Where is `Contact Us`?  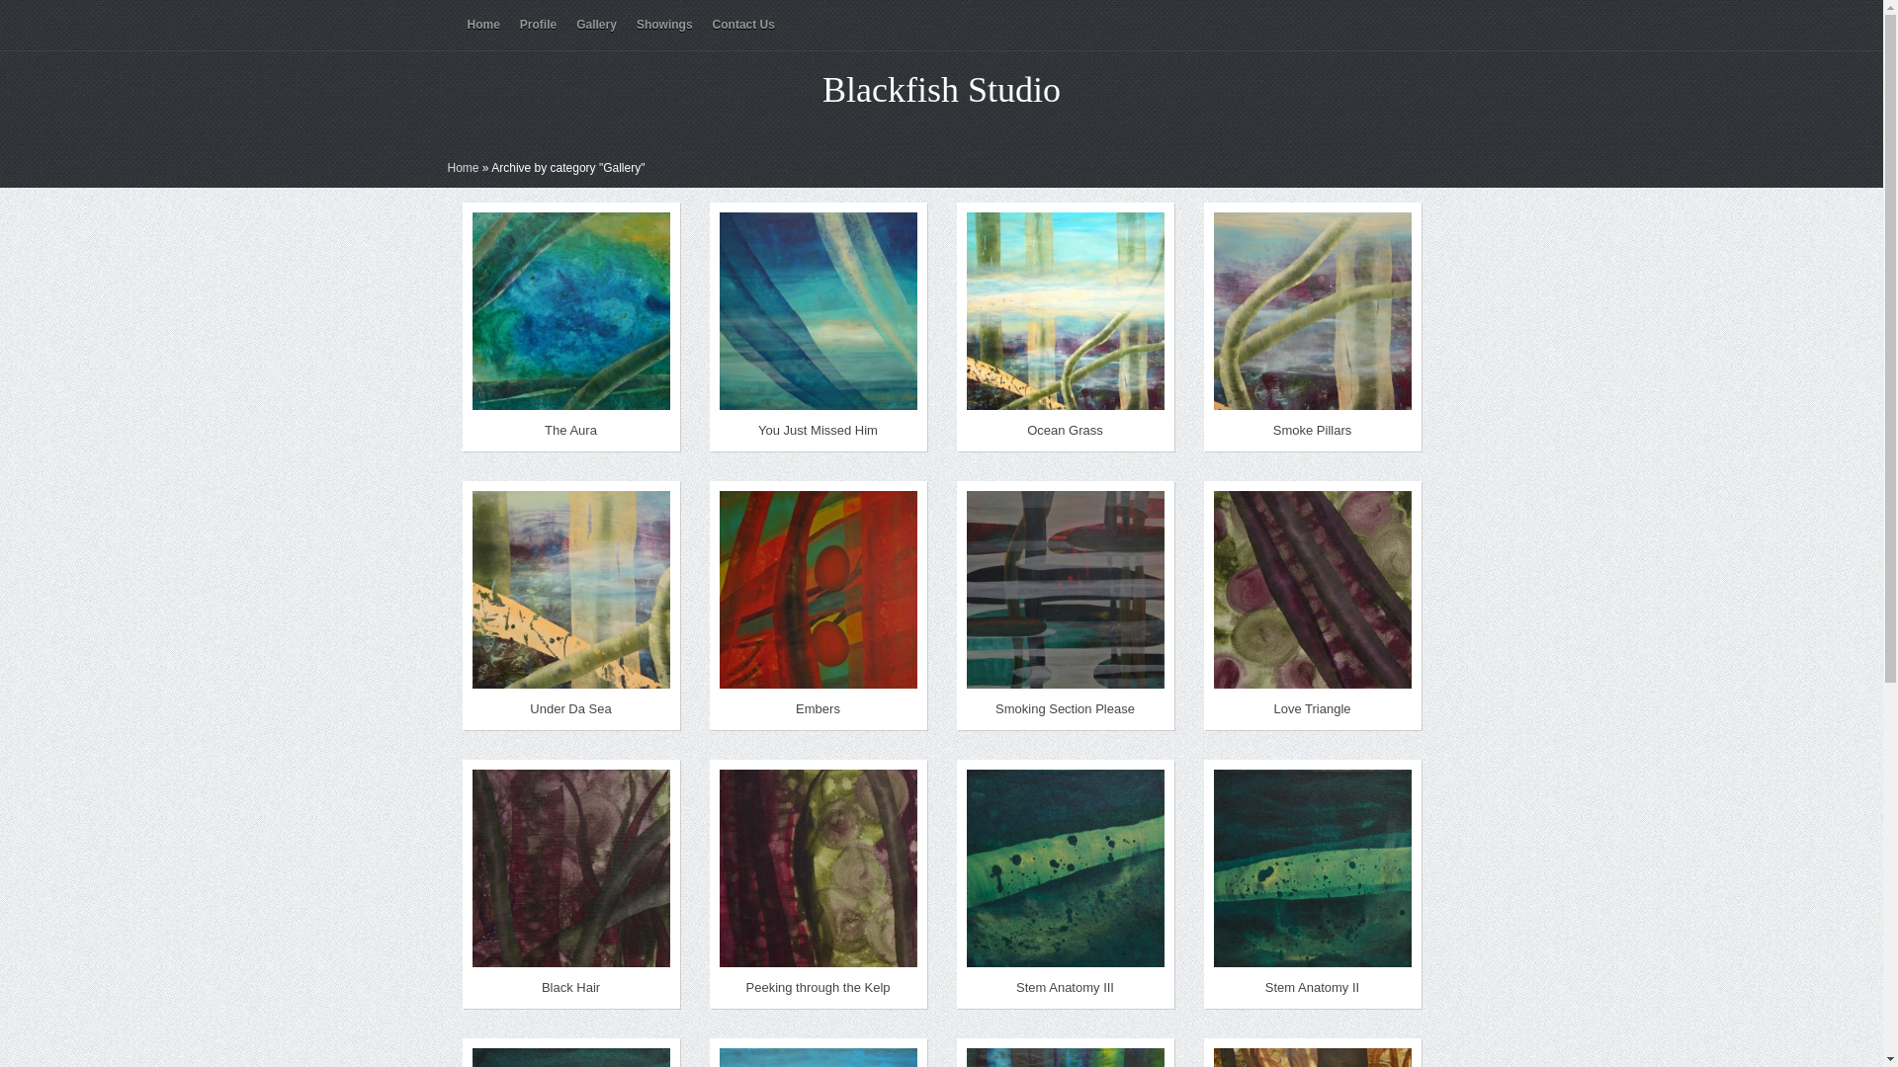
Contact Us is located at coordinates (743, 25).